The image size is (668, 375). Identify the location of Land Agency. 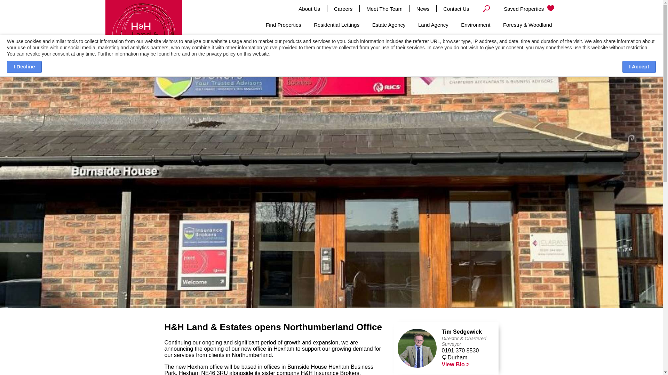
(434, 25).